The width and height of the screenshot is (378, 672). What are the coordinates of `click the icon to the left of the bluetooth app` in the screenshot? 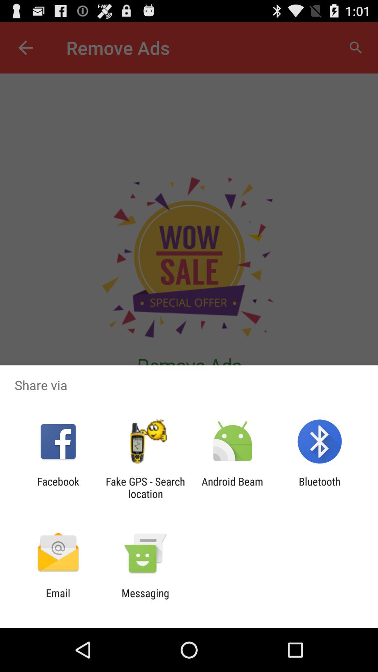 It's located at (232, 488).